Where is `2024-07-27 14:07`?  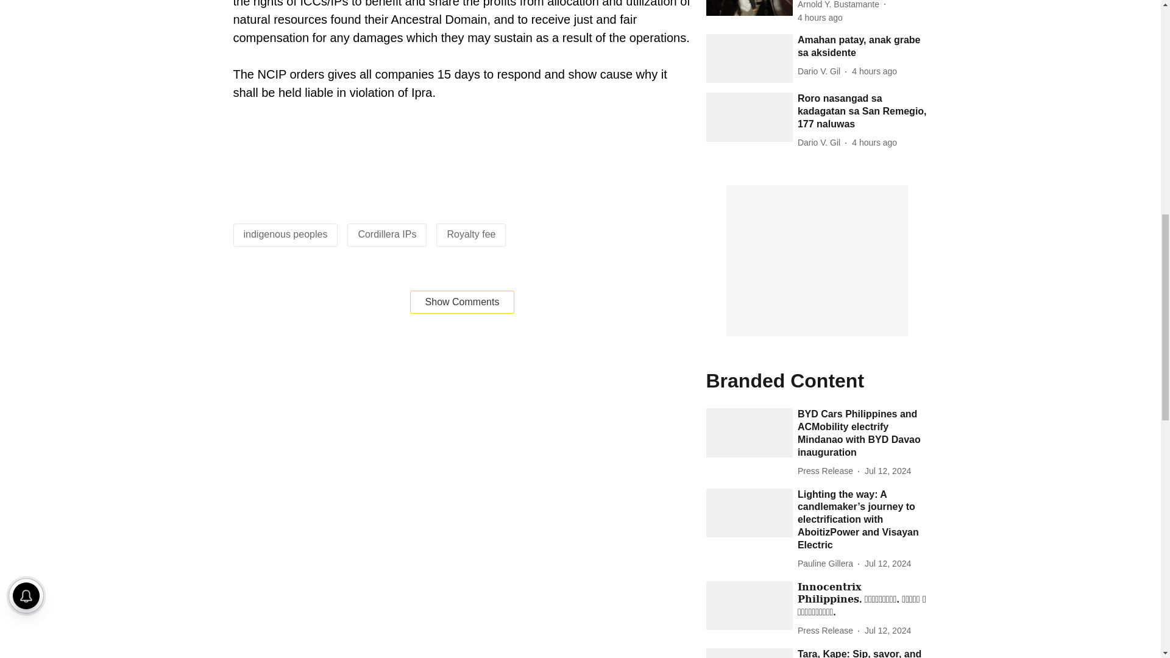 2024-07-27 14:07 is located at coordinates (820, 18).